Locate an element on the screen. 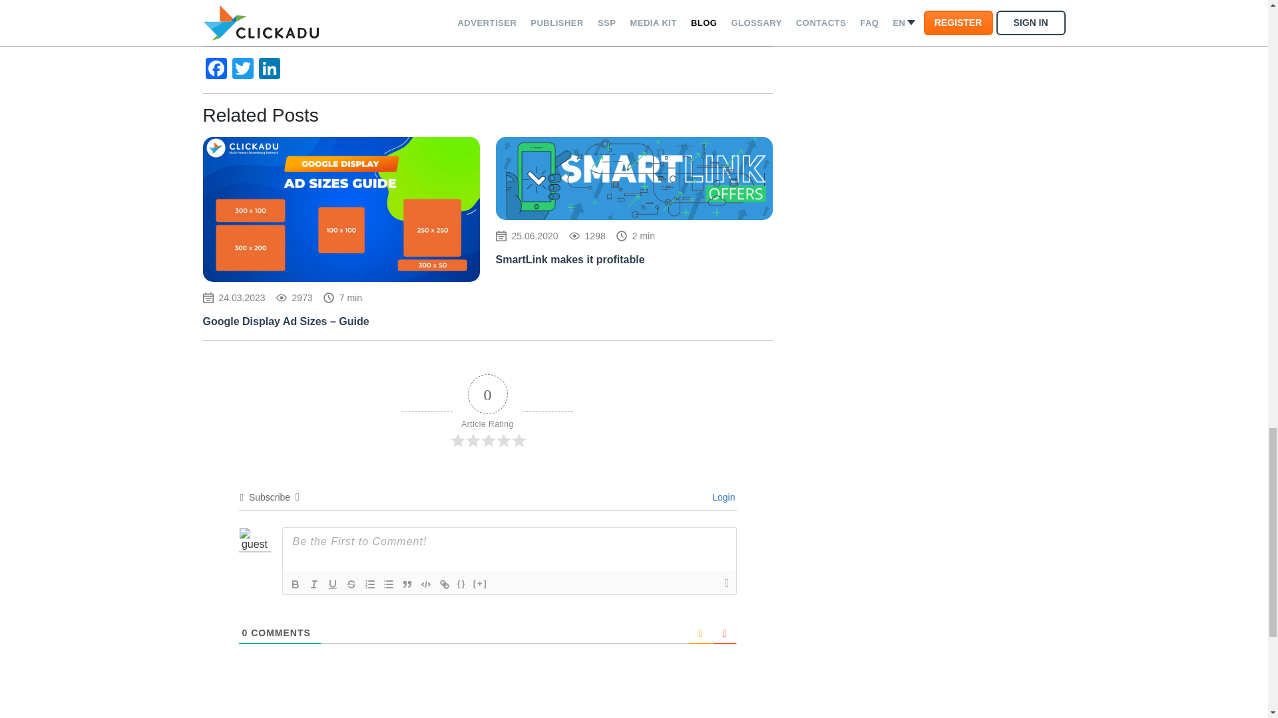 This screenshot has height=718, width=1278. Spoiler is located at coordinates (481, 584).